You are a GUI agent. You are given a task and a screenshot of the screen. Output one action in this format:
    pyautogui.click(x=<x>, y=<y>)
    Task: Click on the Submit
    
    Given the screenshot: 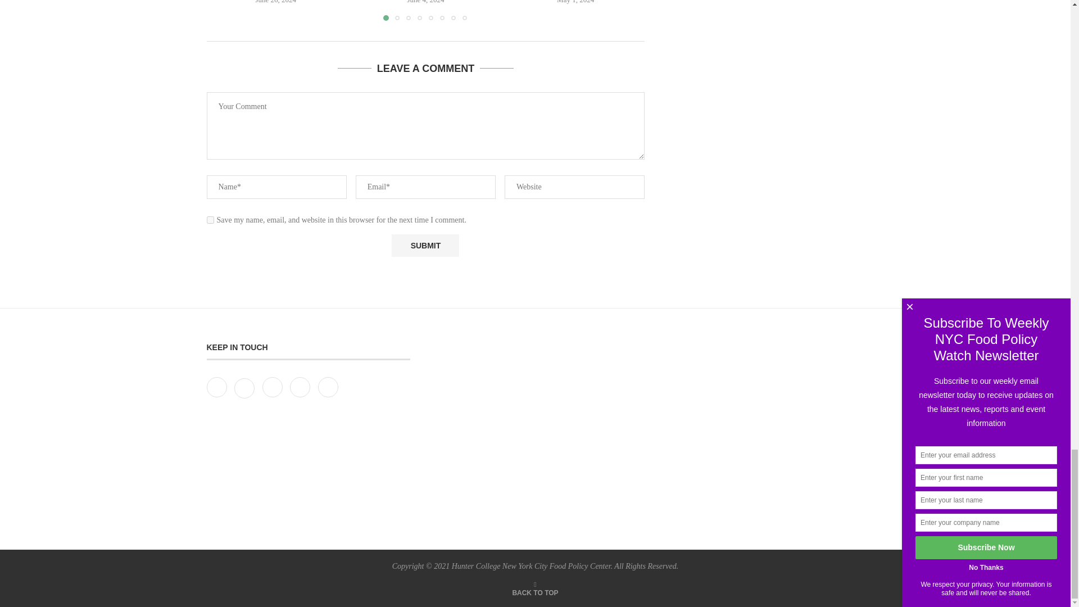 What is the action you would take?
    pyautogui.click(x=425, y=245)
    